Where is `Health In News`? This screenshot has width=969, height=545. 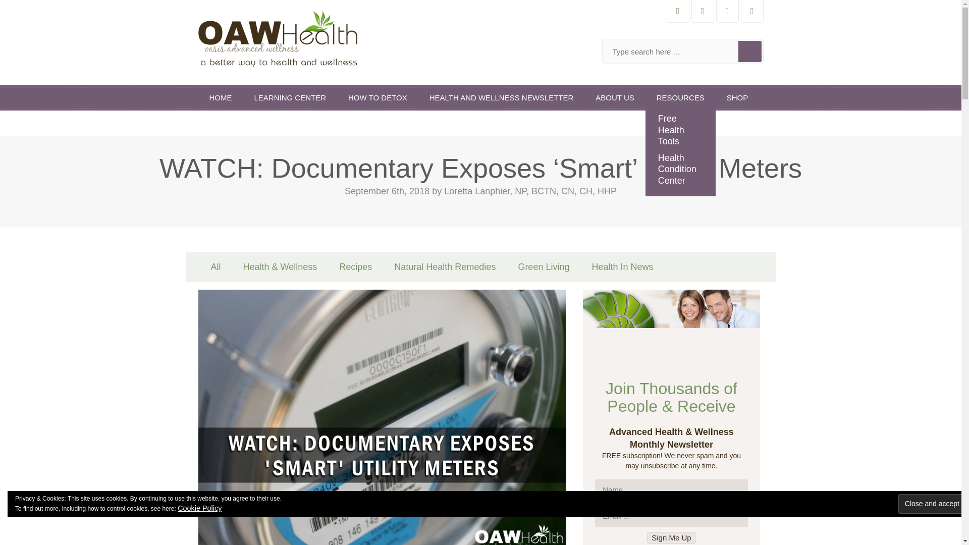 Health In News is located at coordinates (622, 266).